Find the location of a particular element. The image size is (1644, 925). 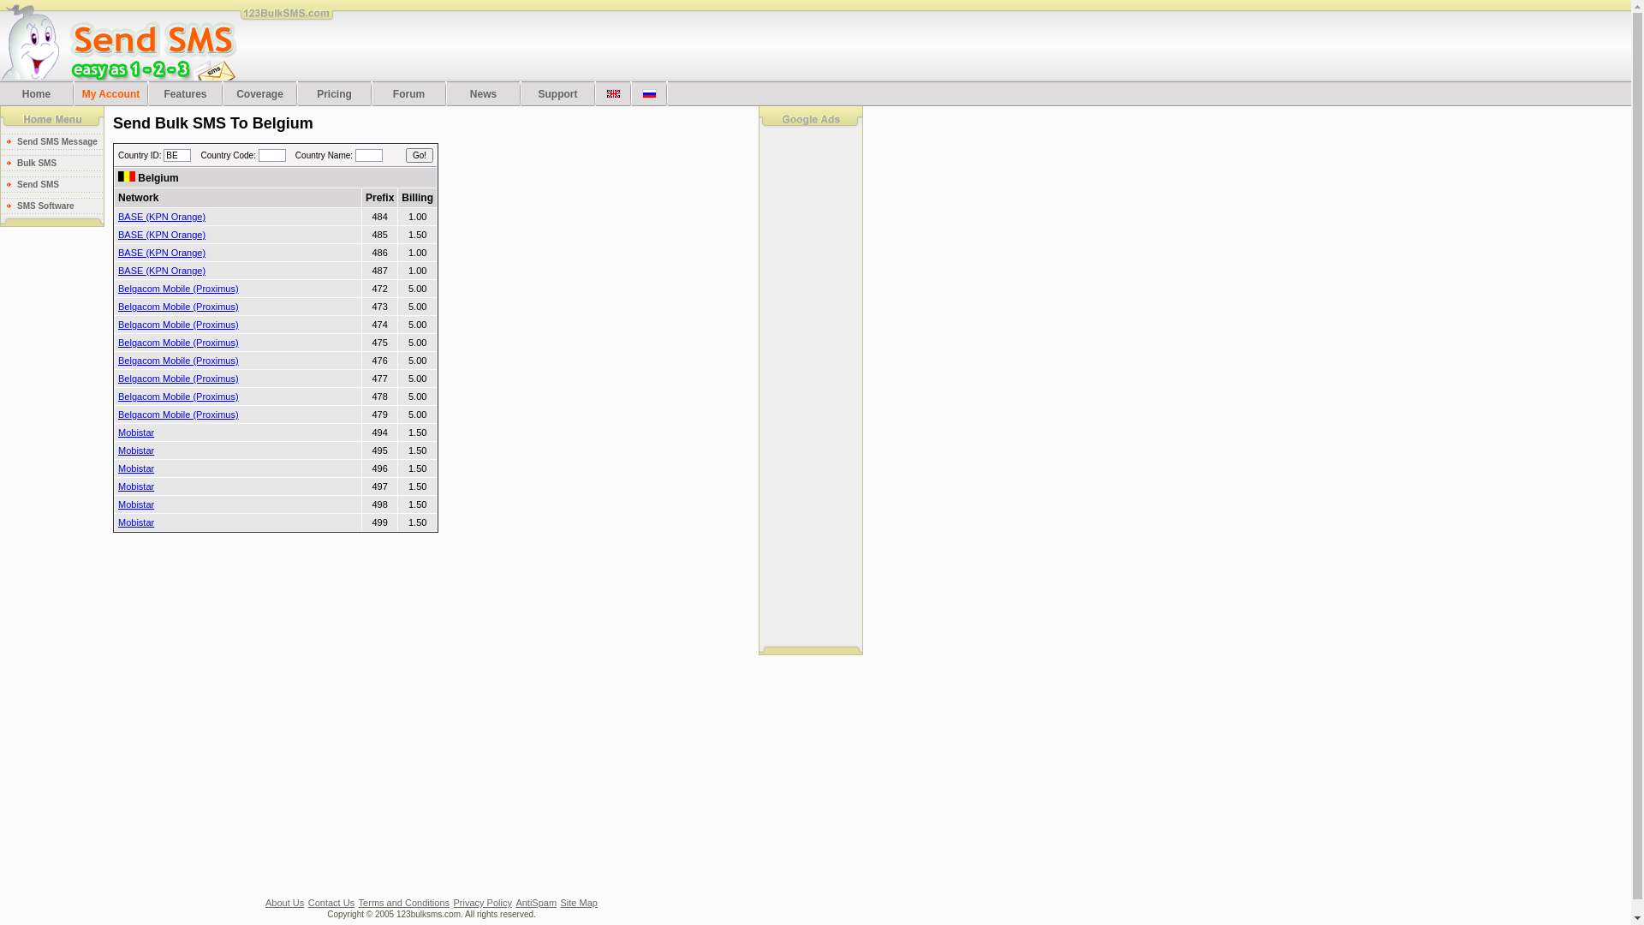

Belgacom Mobile (Proximus) is located at coordinates (178, 379).